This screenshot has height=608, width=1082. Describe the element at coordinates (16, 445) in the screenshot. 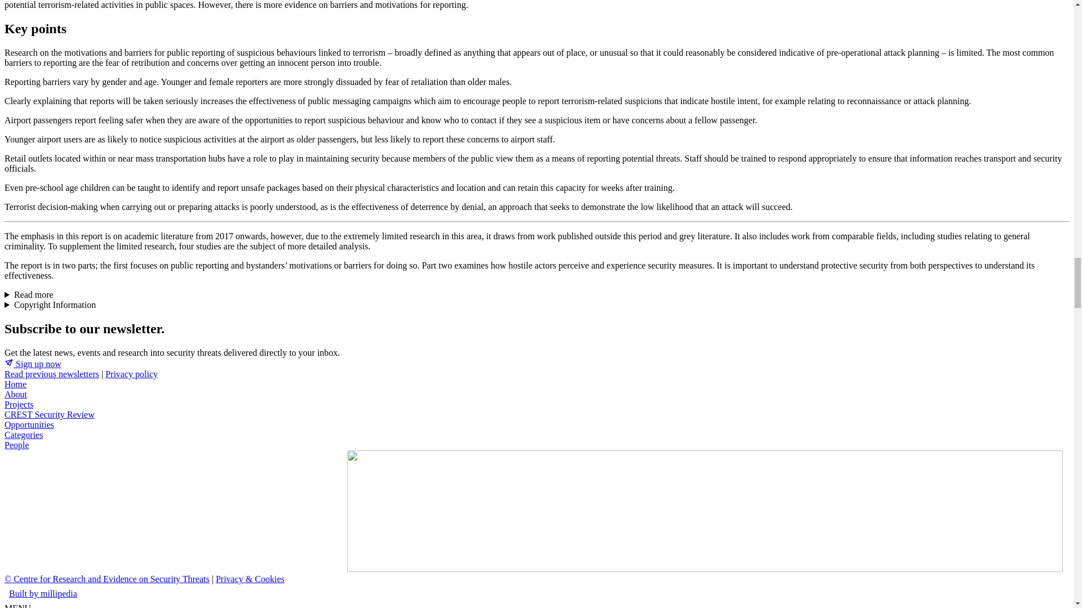

I see `People` at that location.